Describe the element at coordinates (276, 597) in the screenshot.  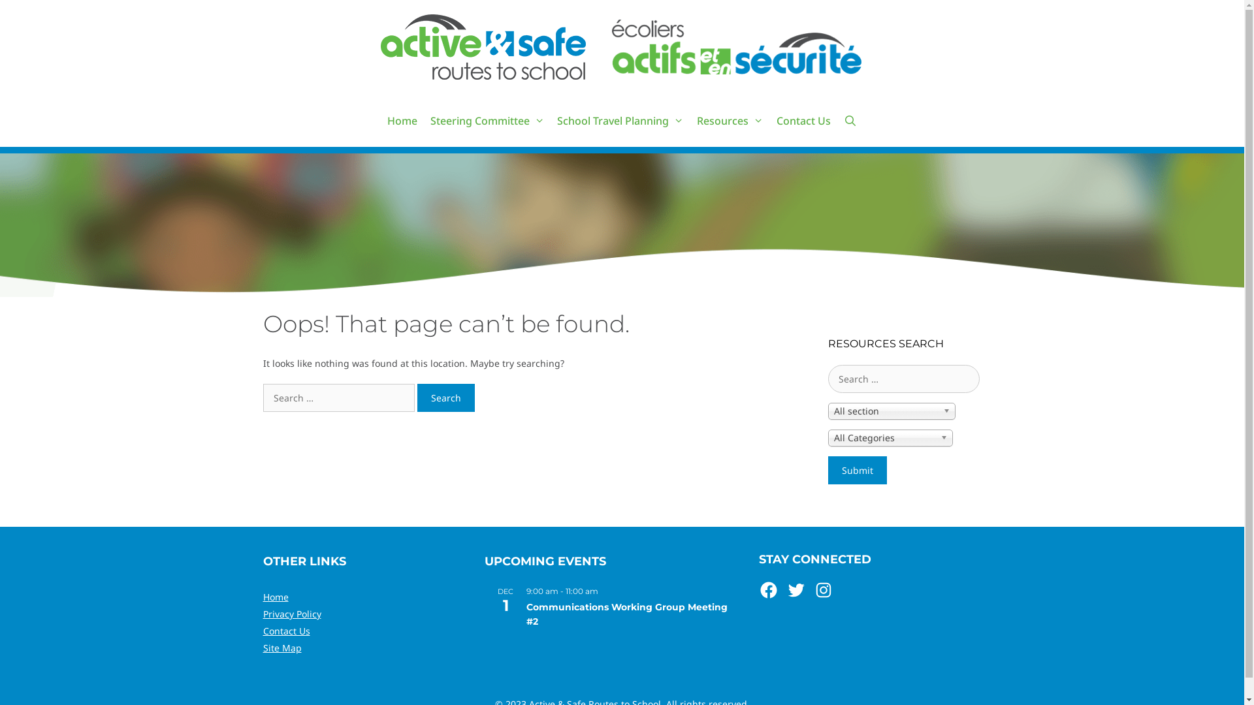
I see `Home` at that location.